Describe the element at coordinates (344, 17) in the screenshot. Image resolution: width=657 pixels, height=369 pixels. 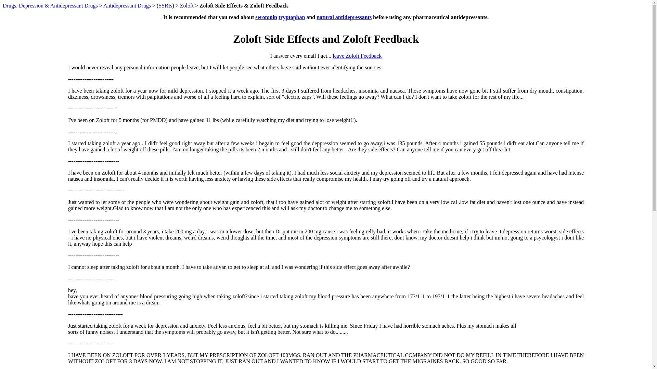
I see `natural antidepressants` at that location.